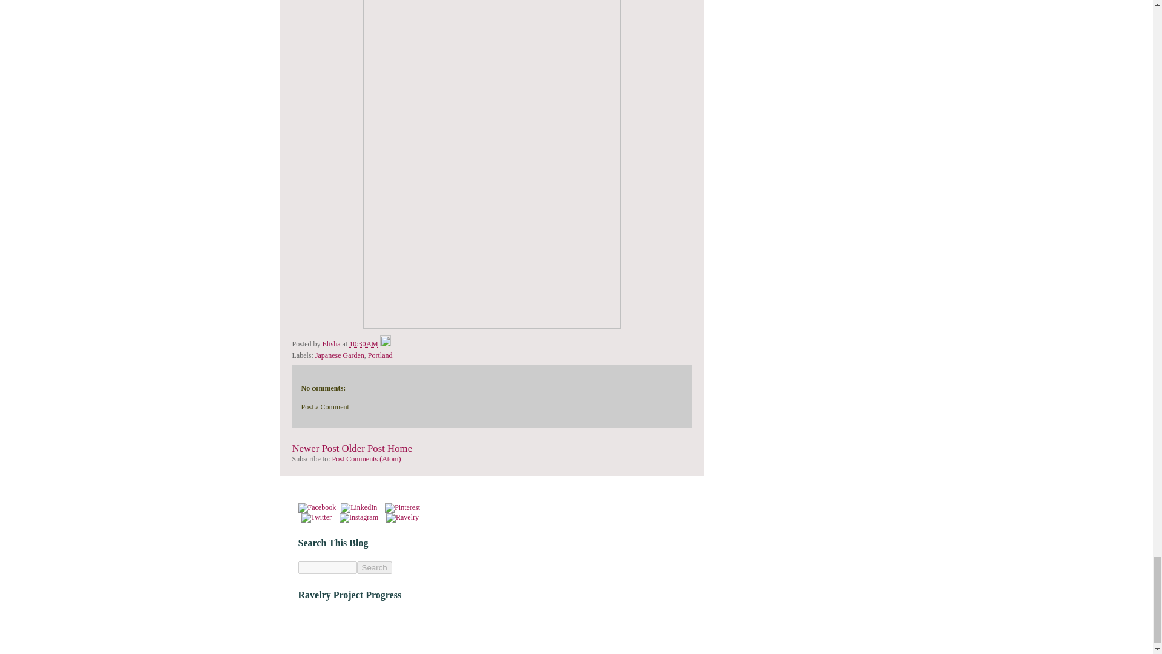 This screenshot has height=654, width=1162. I want to click on LinkedIn, so click(358, 507).